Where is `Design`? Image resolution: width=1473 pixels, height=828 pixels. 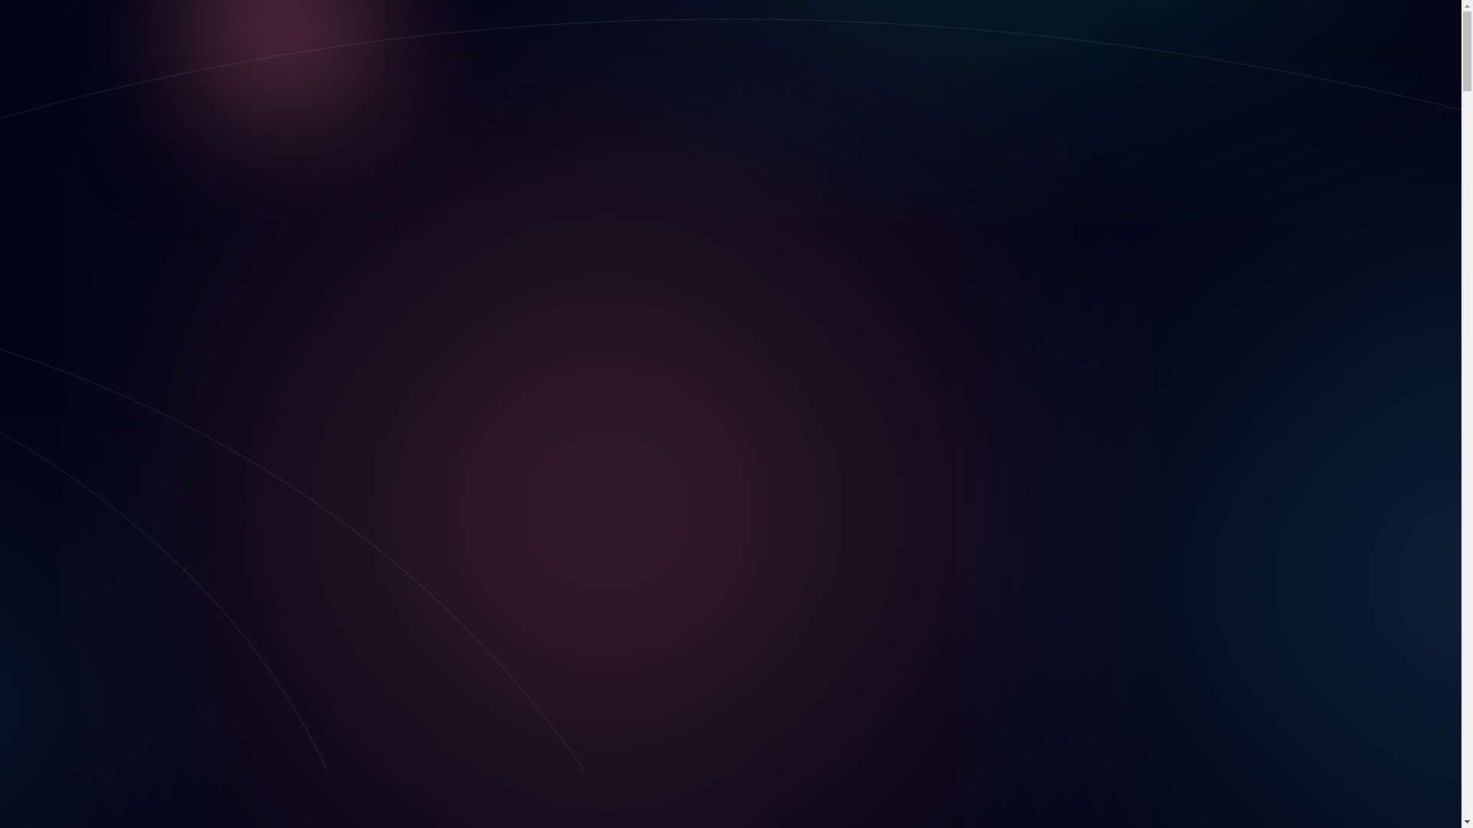 Design is located at coordinates (78, 224).